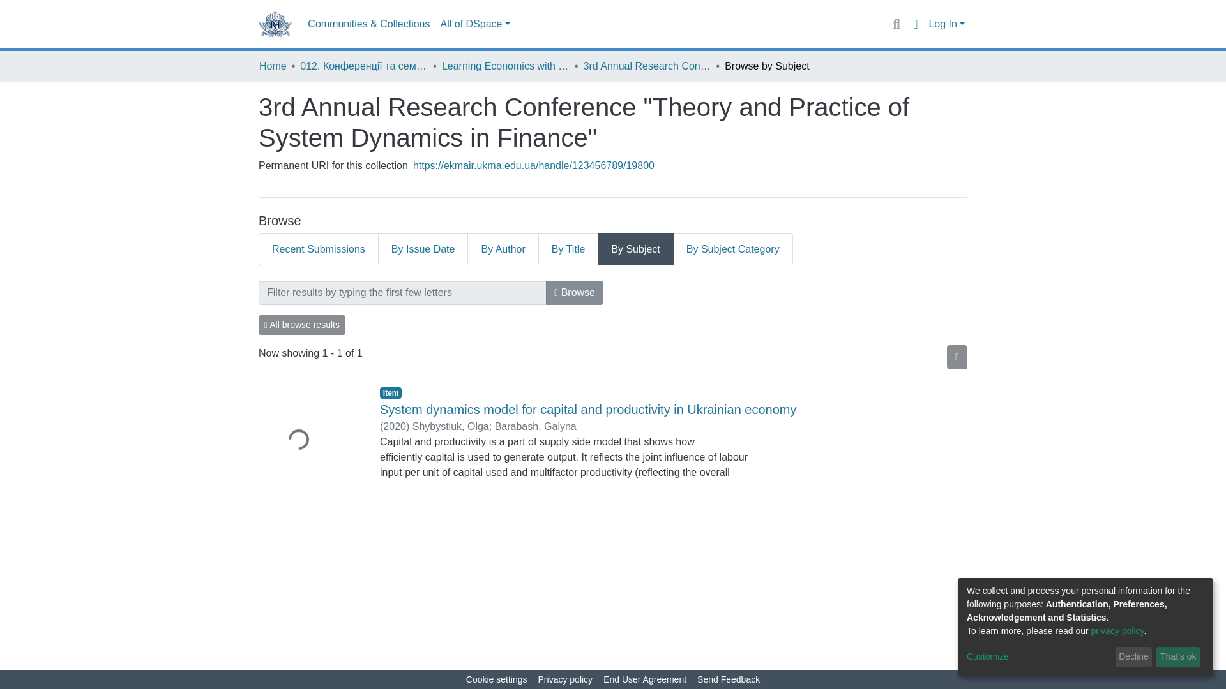  What do you see at coordinates (319, 249) in the screenshot?
I see `Recent Submissions` at bounding box center [319, 249].